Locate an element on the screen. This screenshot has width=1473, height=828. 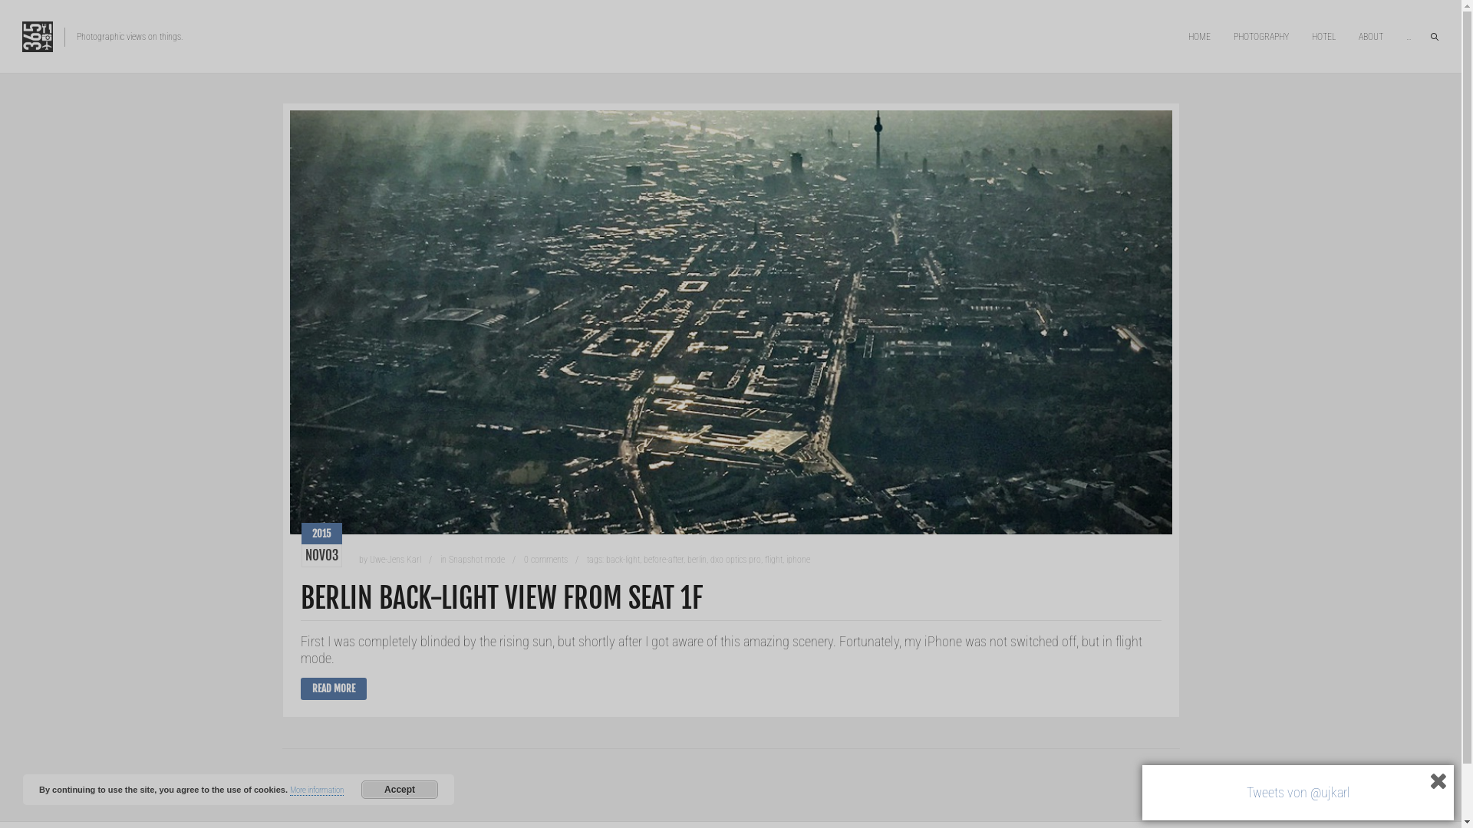
dxo optics pro is located at coordinates (736, 560).